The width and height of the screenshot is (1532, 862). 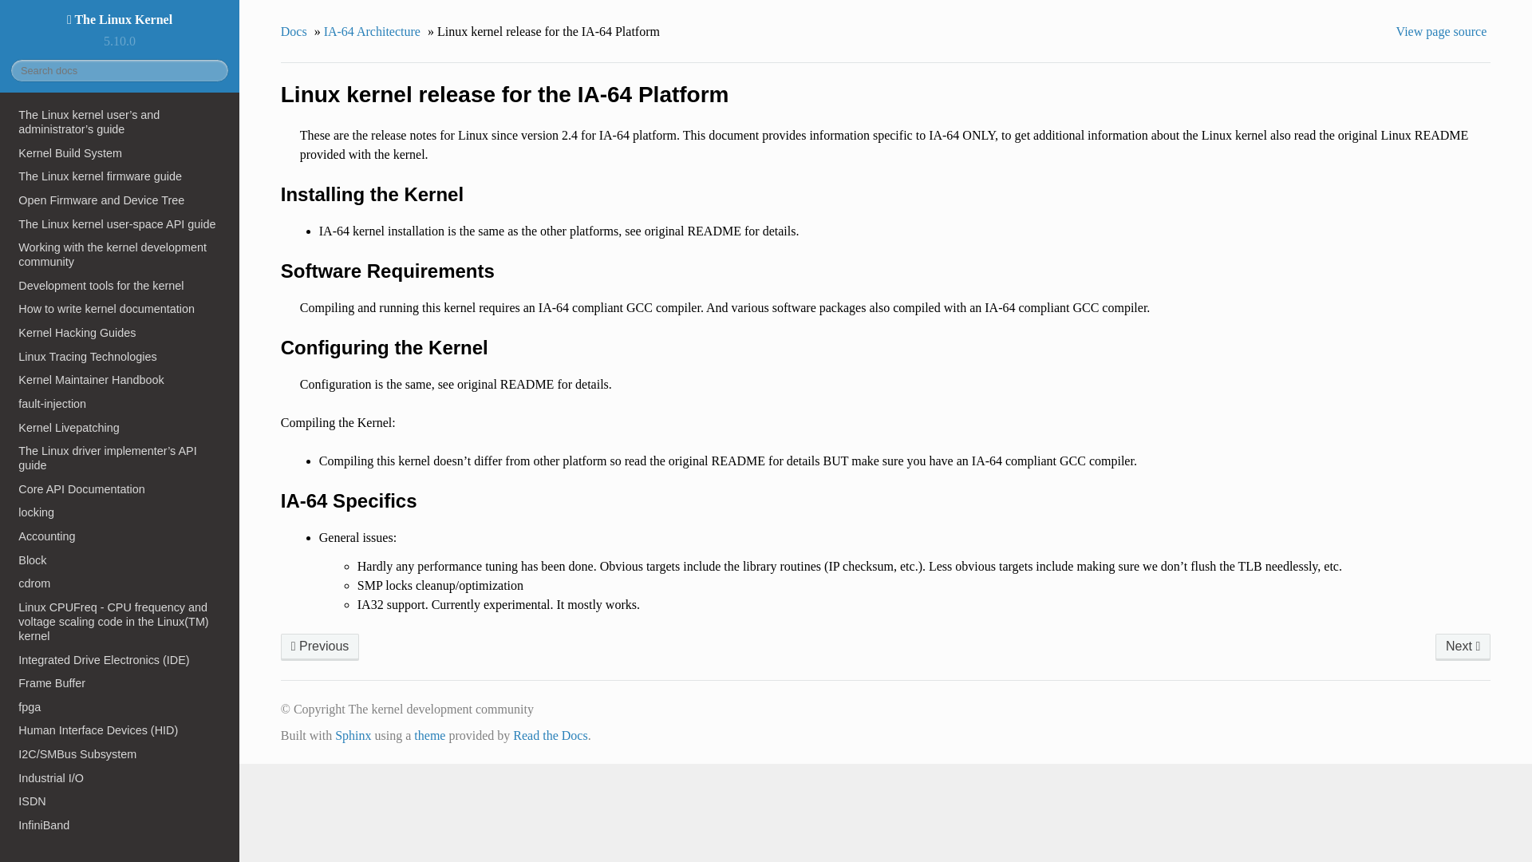 I want to click on Open Firmware and Device Tree, so click(x=120, y=200).